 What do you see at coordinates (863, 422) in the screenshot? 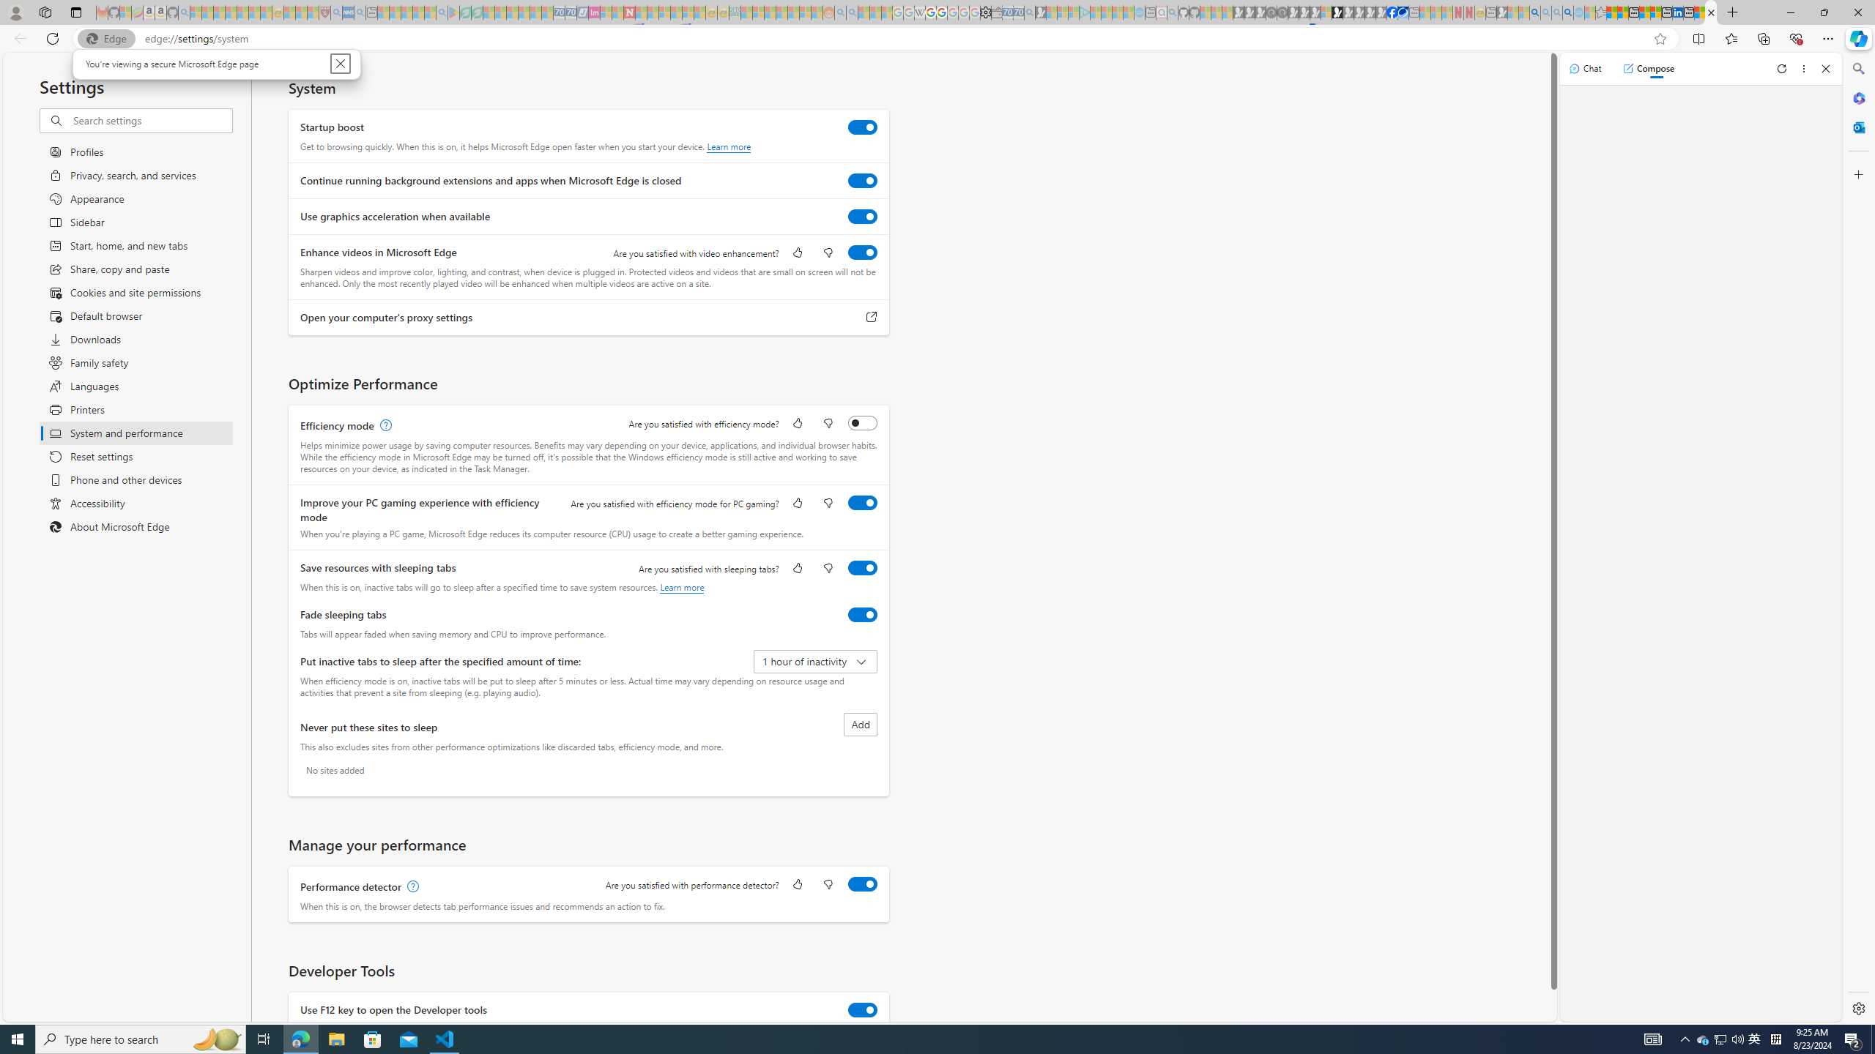
I see `Efficiency mode` at bounding box center [863, 422].